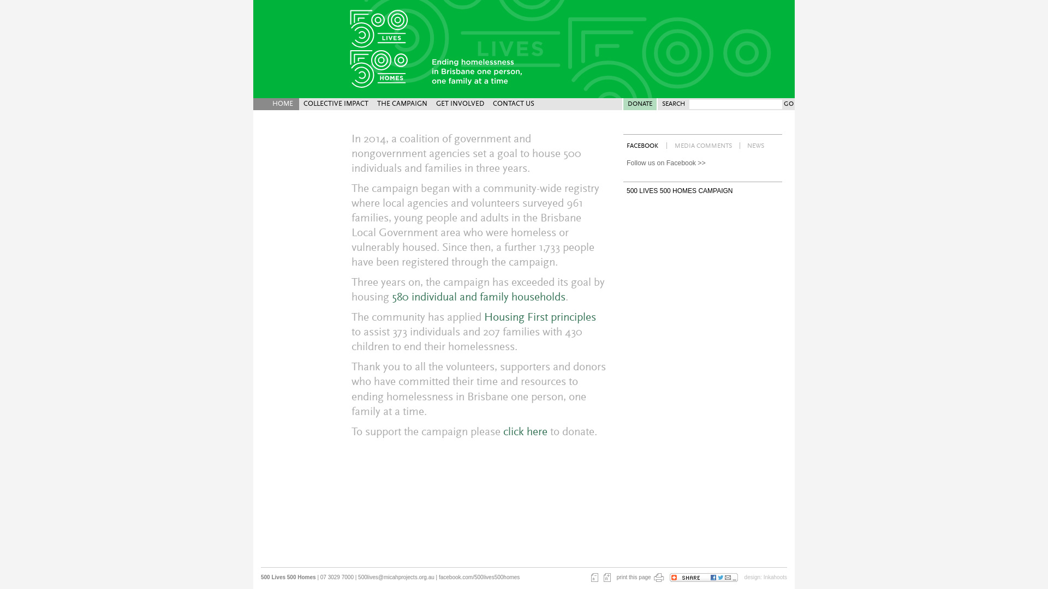 This screenshot has width=1048, height=589. What do you see at coordinates (640, 104) in the screenshot?
I see `DONATE` at bounding box center [640, 104].